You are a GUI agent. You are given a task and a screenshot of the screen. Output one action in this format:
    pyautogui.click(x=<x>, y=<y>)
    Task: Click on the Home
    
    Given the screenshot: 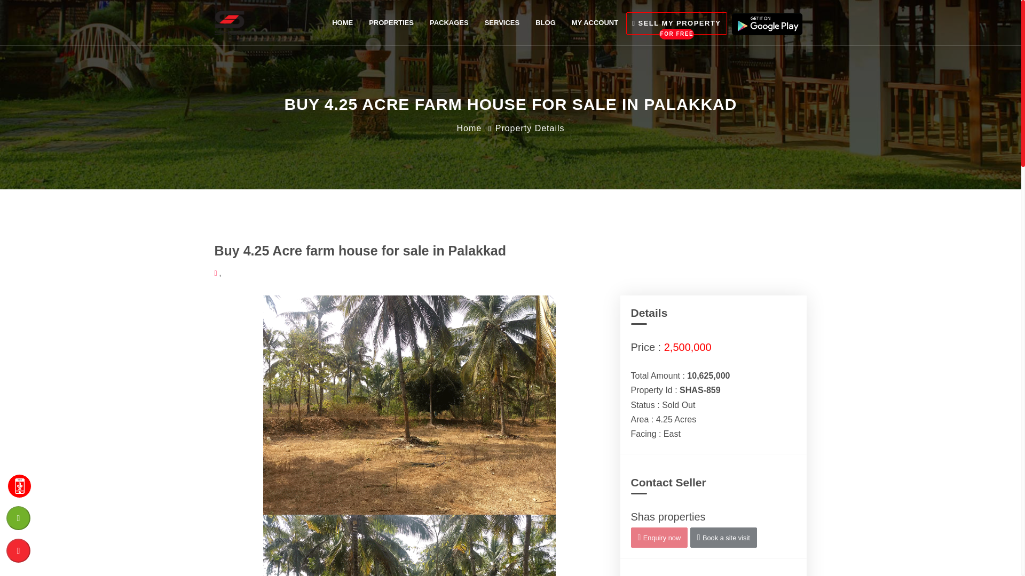 What is the action you would take?
    pyautogui.click(x=469, y=128)
    